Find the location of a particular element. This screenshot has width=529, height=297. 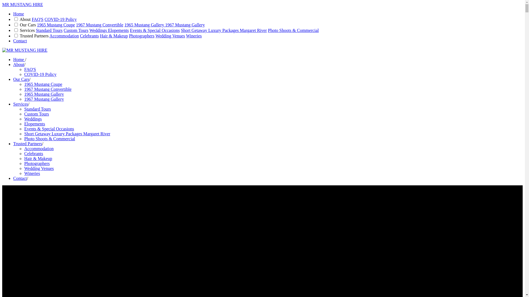

1965 Mustang Coupe is located at coordinates (43, 84).